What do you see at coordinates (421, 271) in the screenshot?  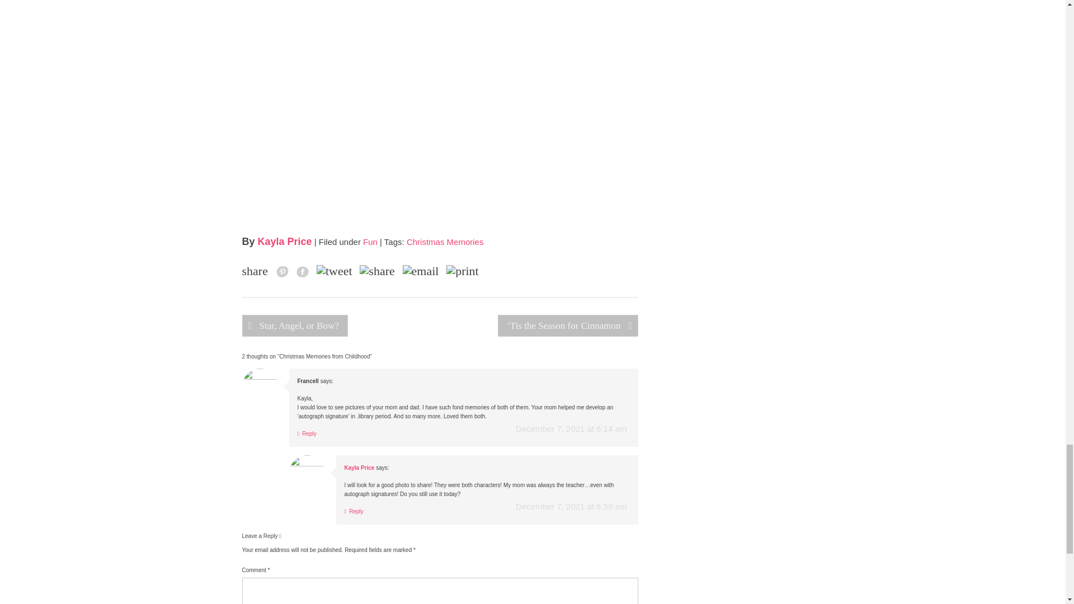 I see `Share by Email` at bounding box center [421, 271].